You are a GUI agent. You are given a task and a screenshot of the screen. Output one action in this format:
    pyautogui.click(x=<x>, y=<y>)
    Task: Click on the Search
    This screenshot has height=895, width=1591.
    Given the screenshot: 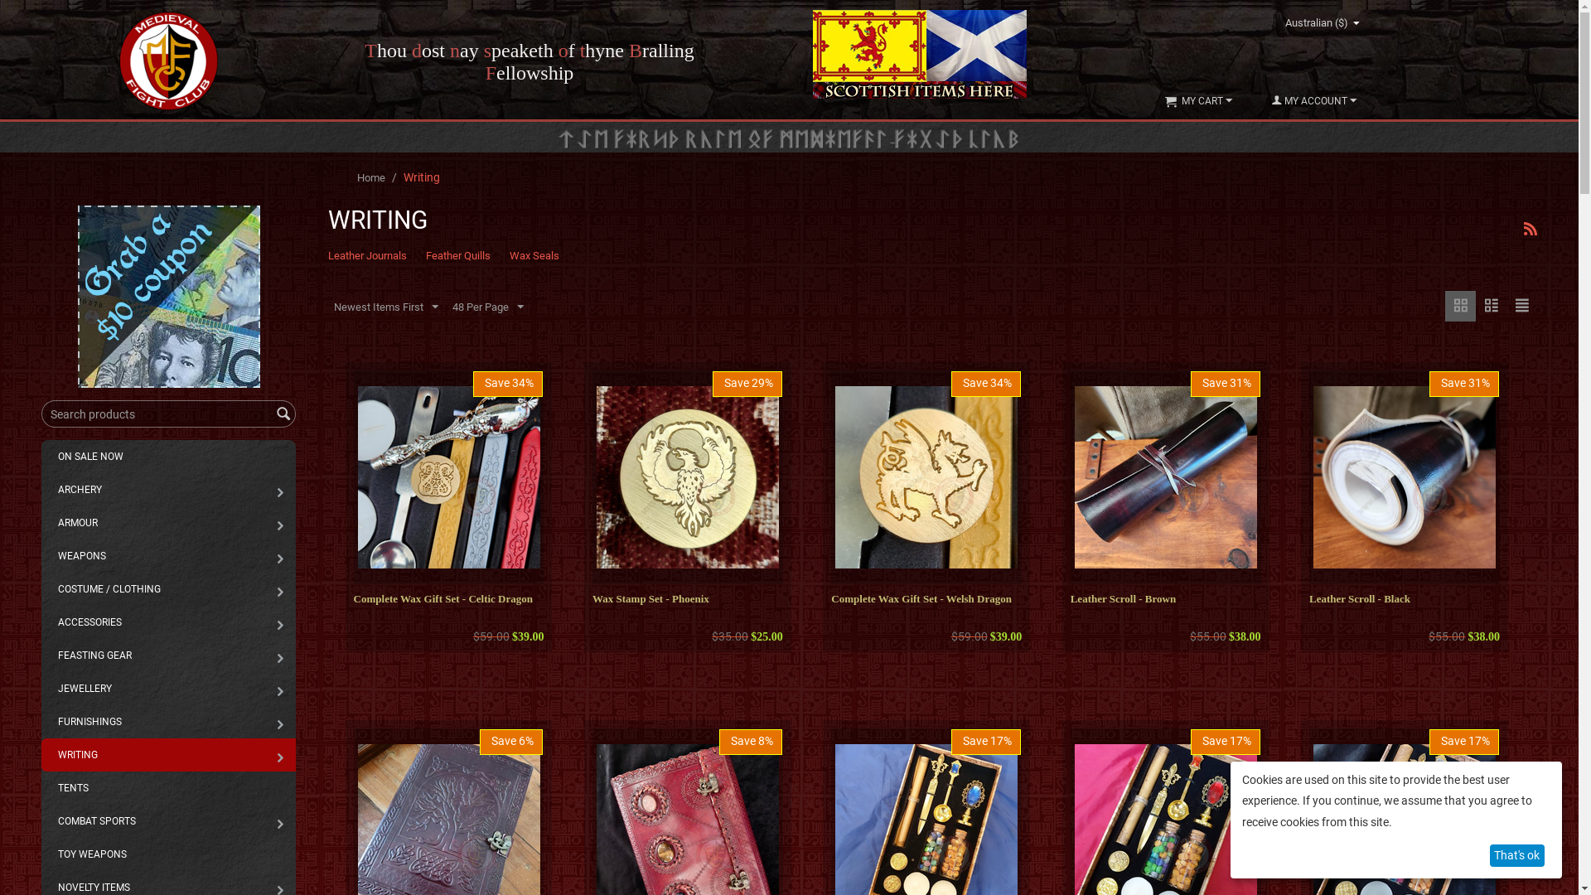 What is the action you would take?
    pyautogui.click(x=283, y=415)
    